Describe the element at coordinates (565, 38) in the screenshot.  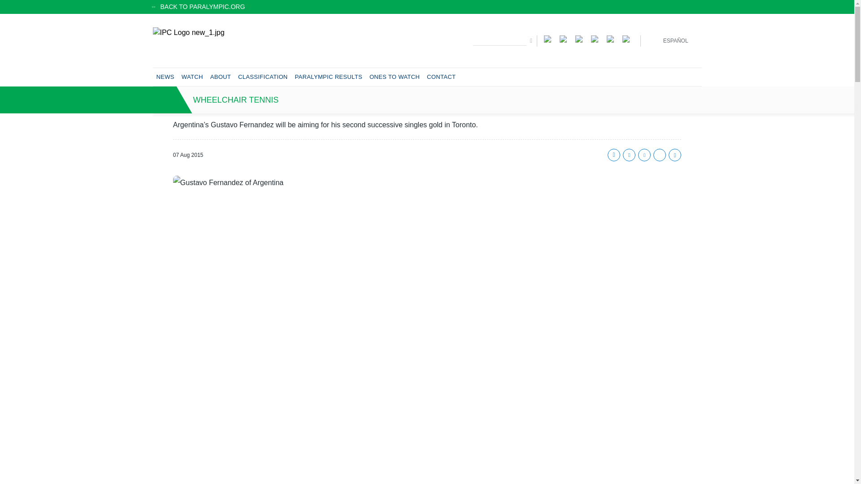
I see `Instagram` at that location.